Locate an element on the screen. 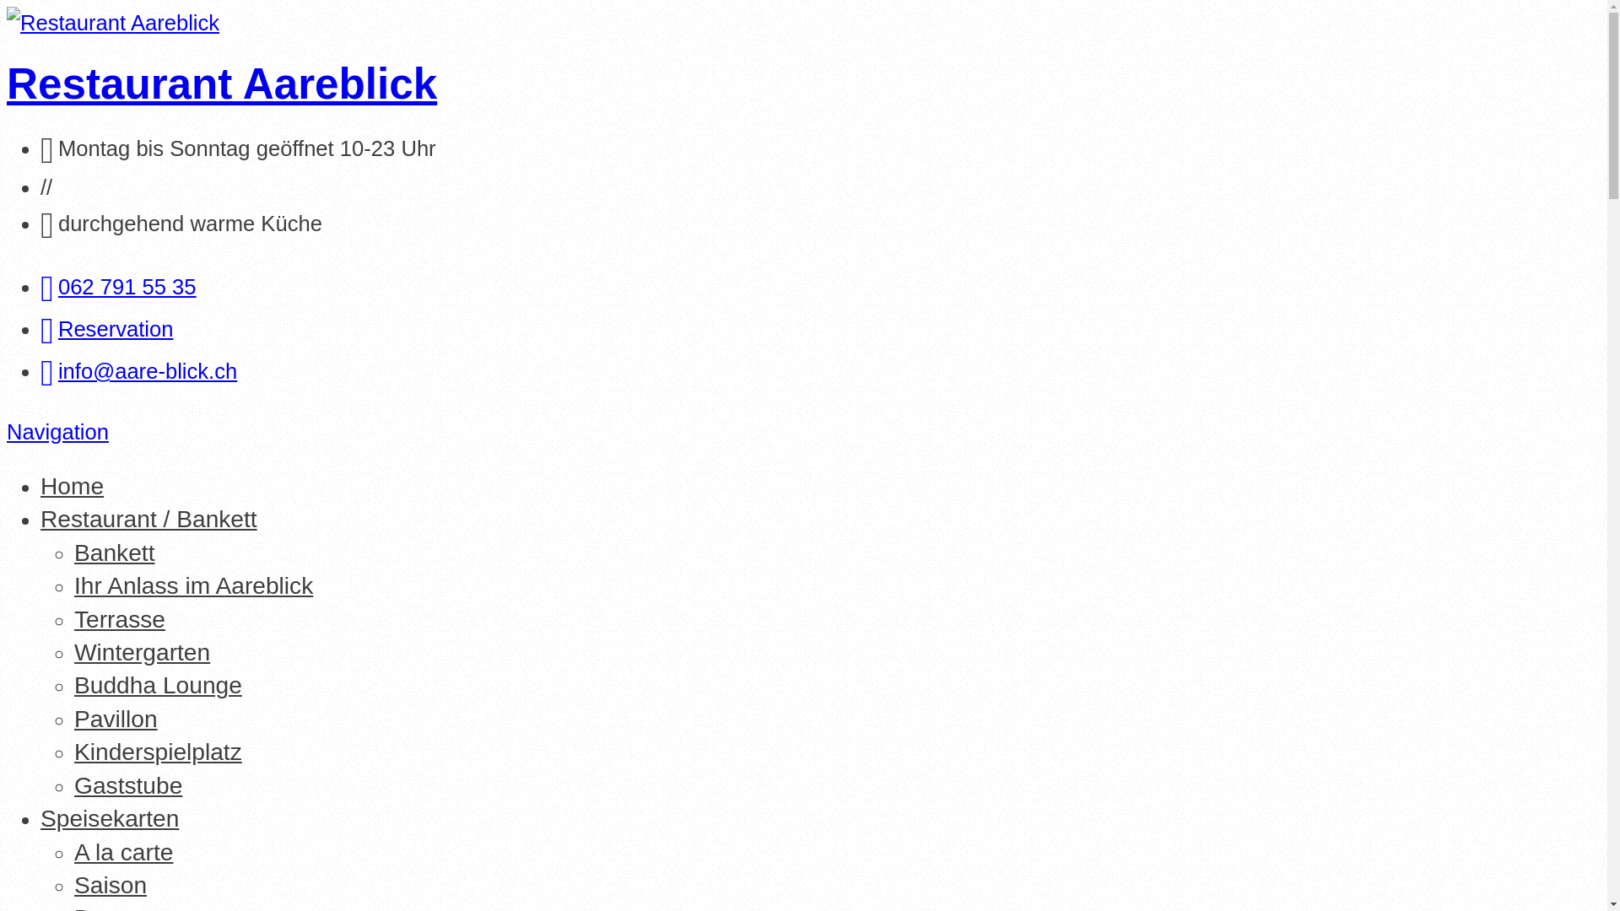 The height and width of the screenshot is (911, 1620). Kinderspielplatz is located at coordinates (159, 752).